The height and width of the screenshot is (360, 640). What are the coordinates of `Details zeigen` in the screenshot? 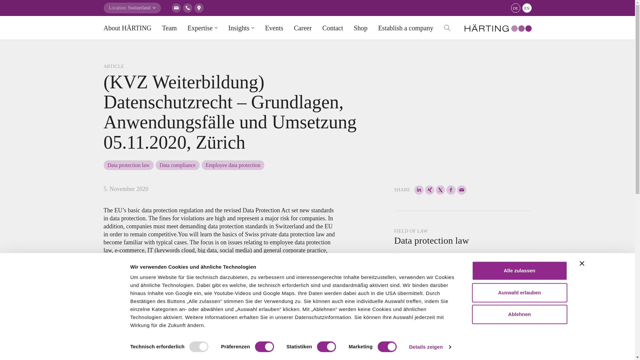 It's located at (429, 347).